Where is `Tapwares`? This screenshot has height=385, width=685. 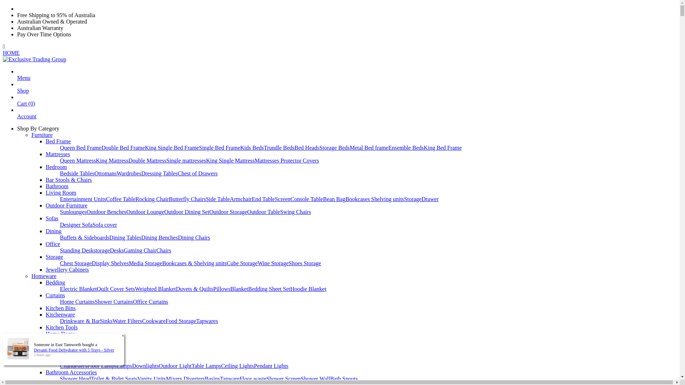 Tapwares is located at coordinates (207, 321).